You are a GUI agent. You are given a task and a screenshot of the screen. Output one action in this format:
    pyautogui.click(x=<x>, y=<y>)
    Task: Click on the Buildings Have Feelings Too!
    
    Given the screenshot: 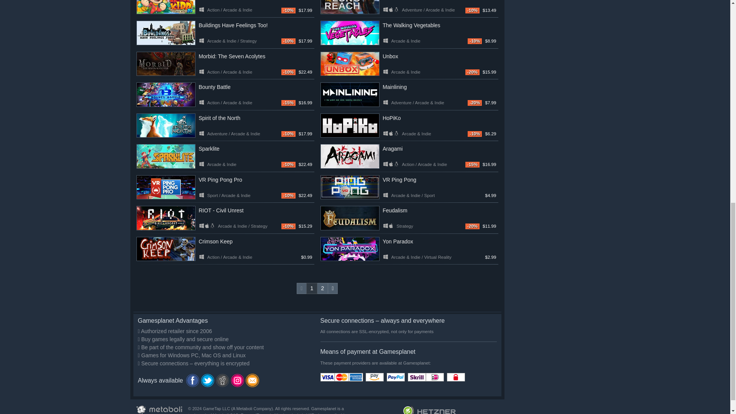 What is the action you would take?
    pyautogui.click(x=166, y=33)
    